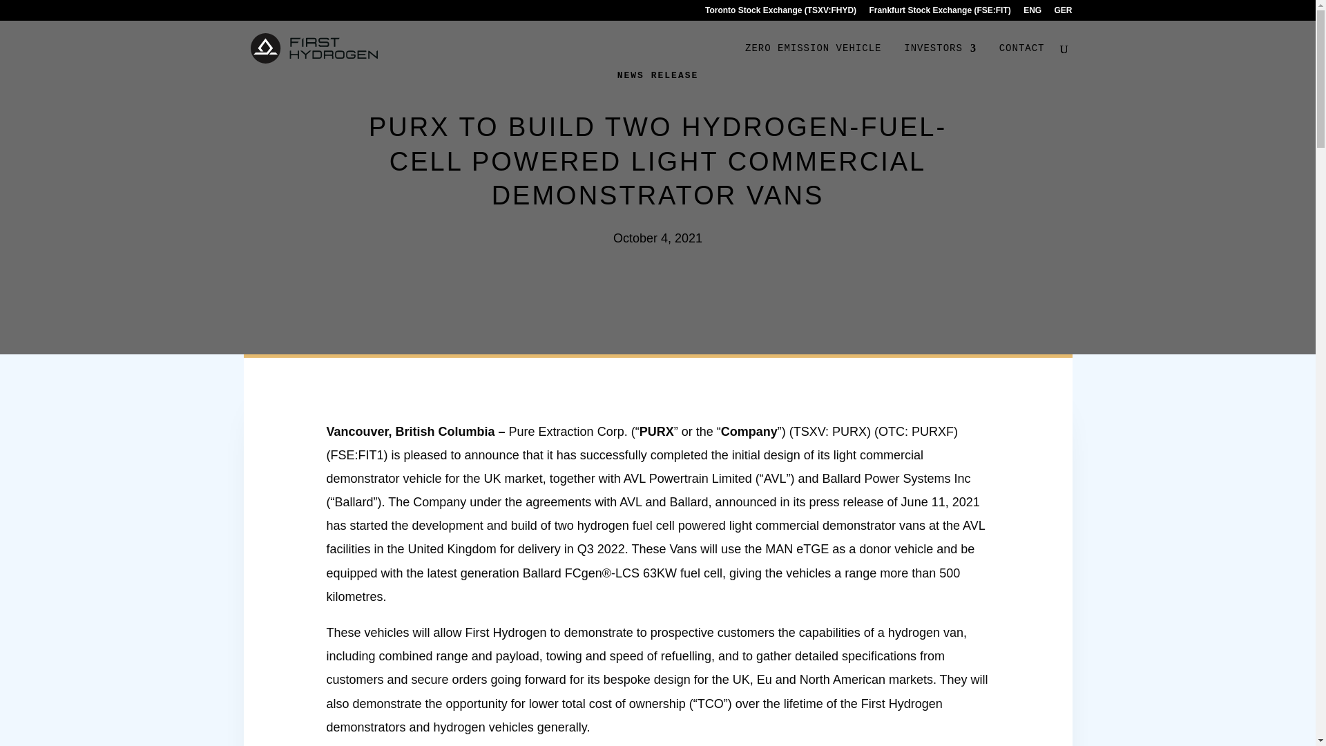 The width and height of the screenshot is (1326, 746). I want to click on GER, so click(1062, 13).